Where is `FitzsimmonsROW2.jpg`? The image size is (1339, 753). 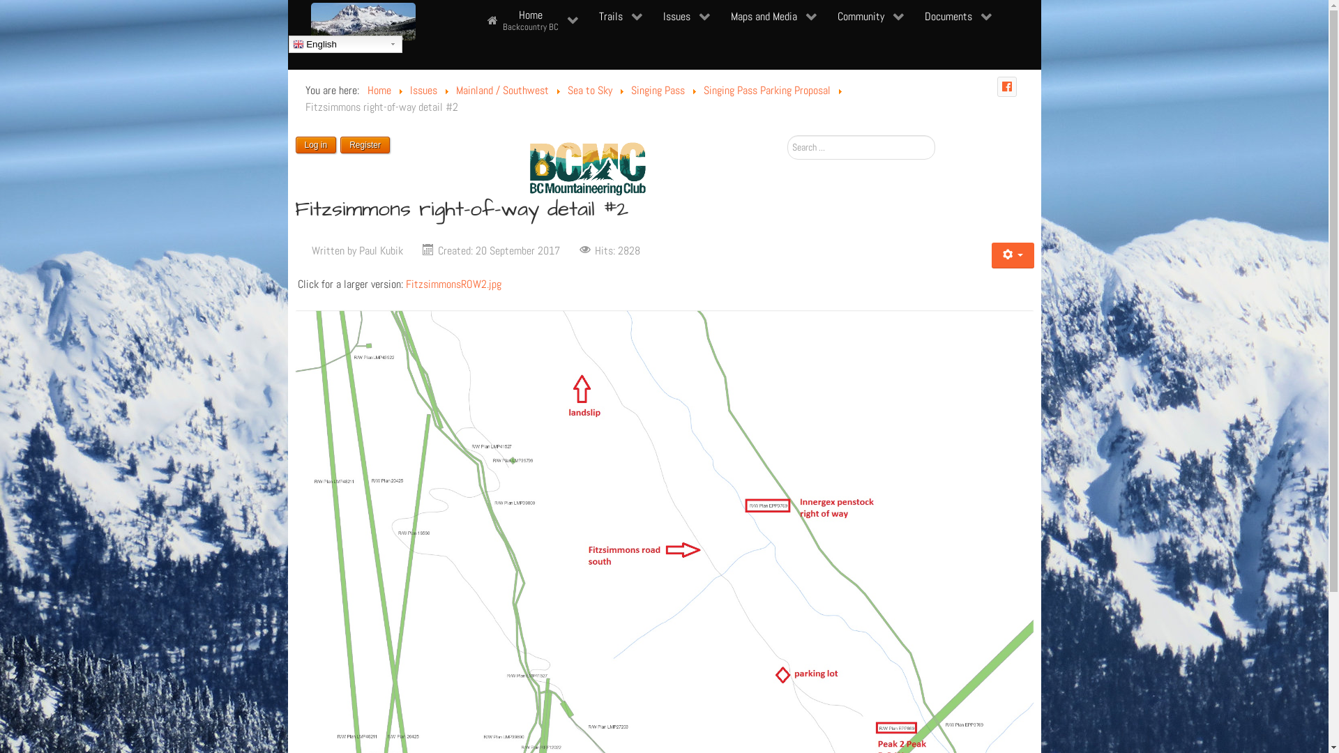 FitzsimmonsROW2.jpg is located at coordinates (453, 284).